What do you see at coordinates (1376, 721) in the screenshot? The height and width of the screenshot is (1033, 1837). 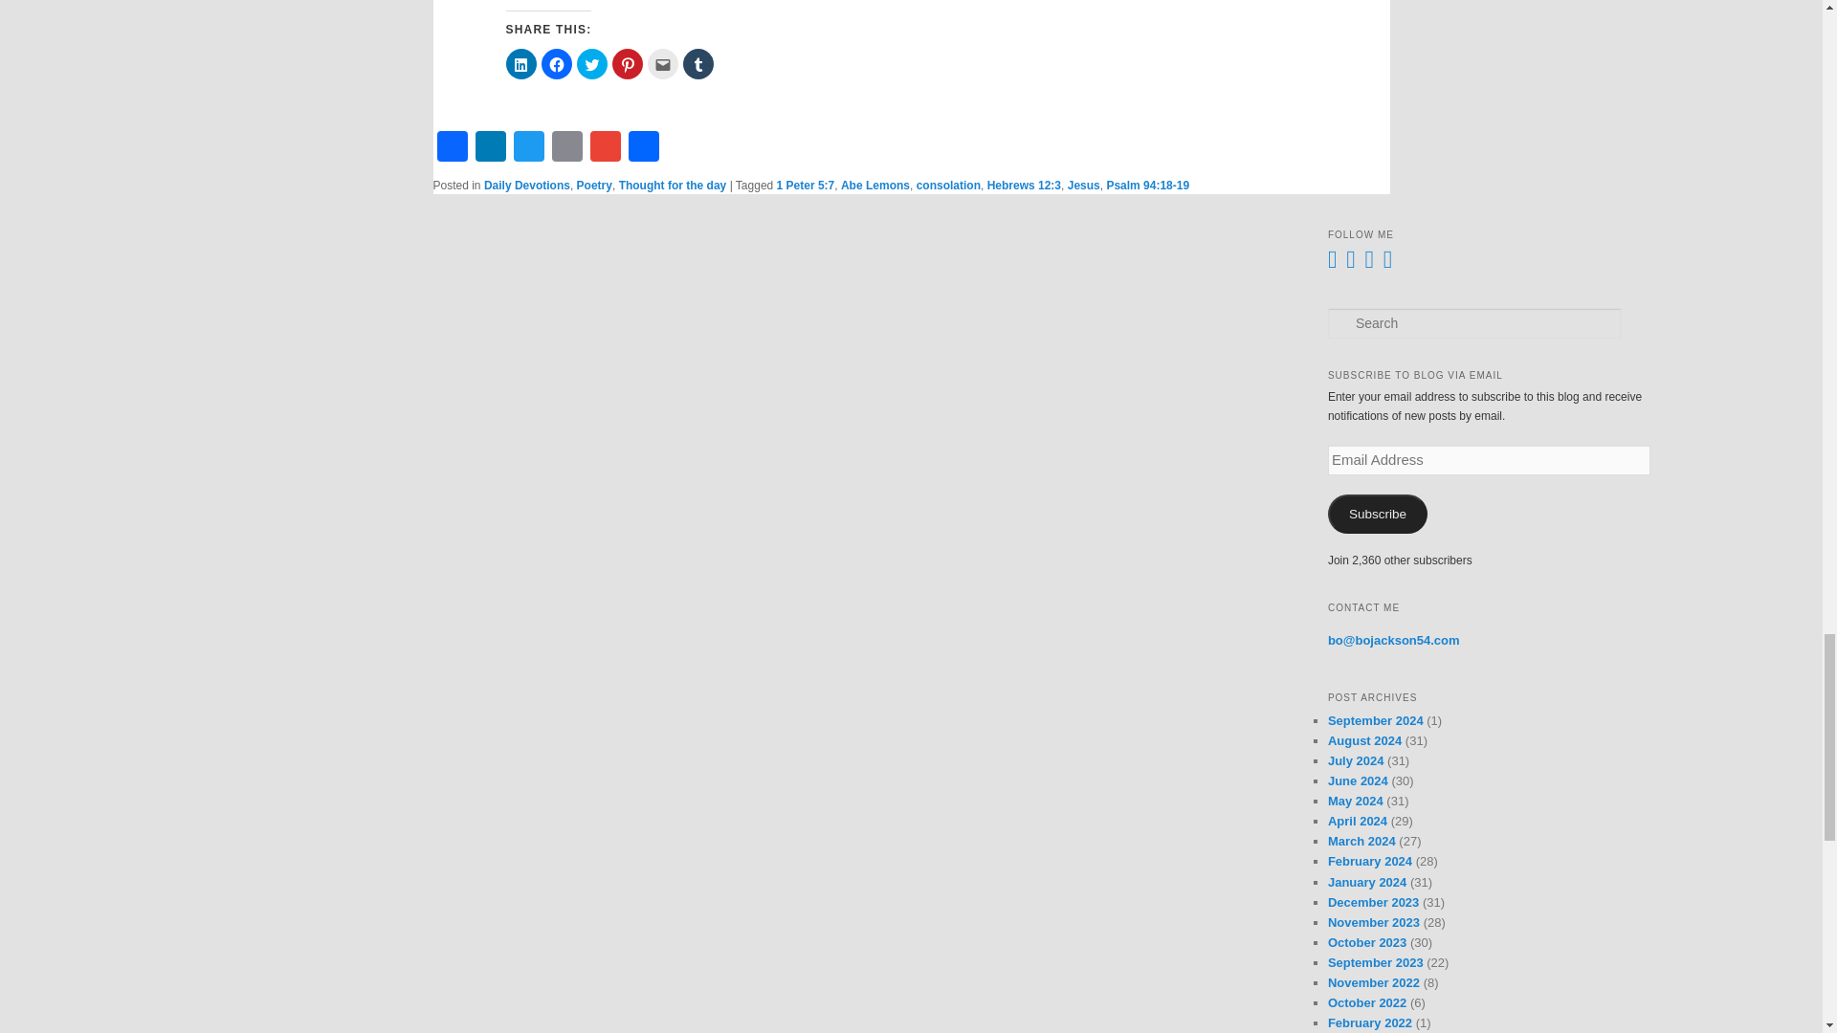 I see `September 2024` at bounding box center [1376, 721].